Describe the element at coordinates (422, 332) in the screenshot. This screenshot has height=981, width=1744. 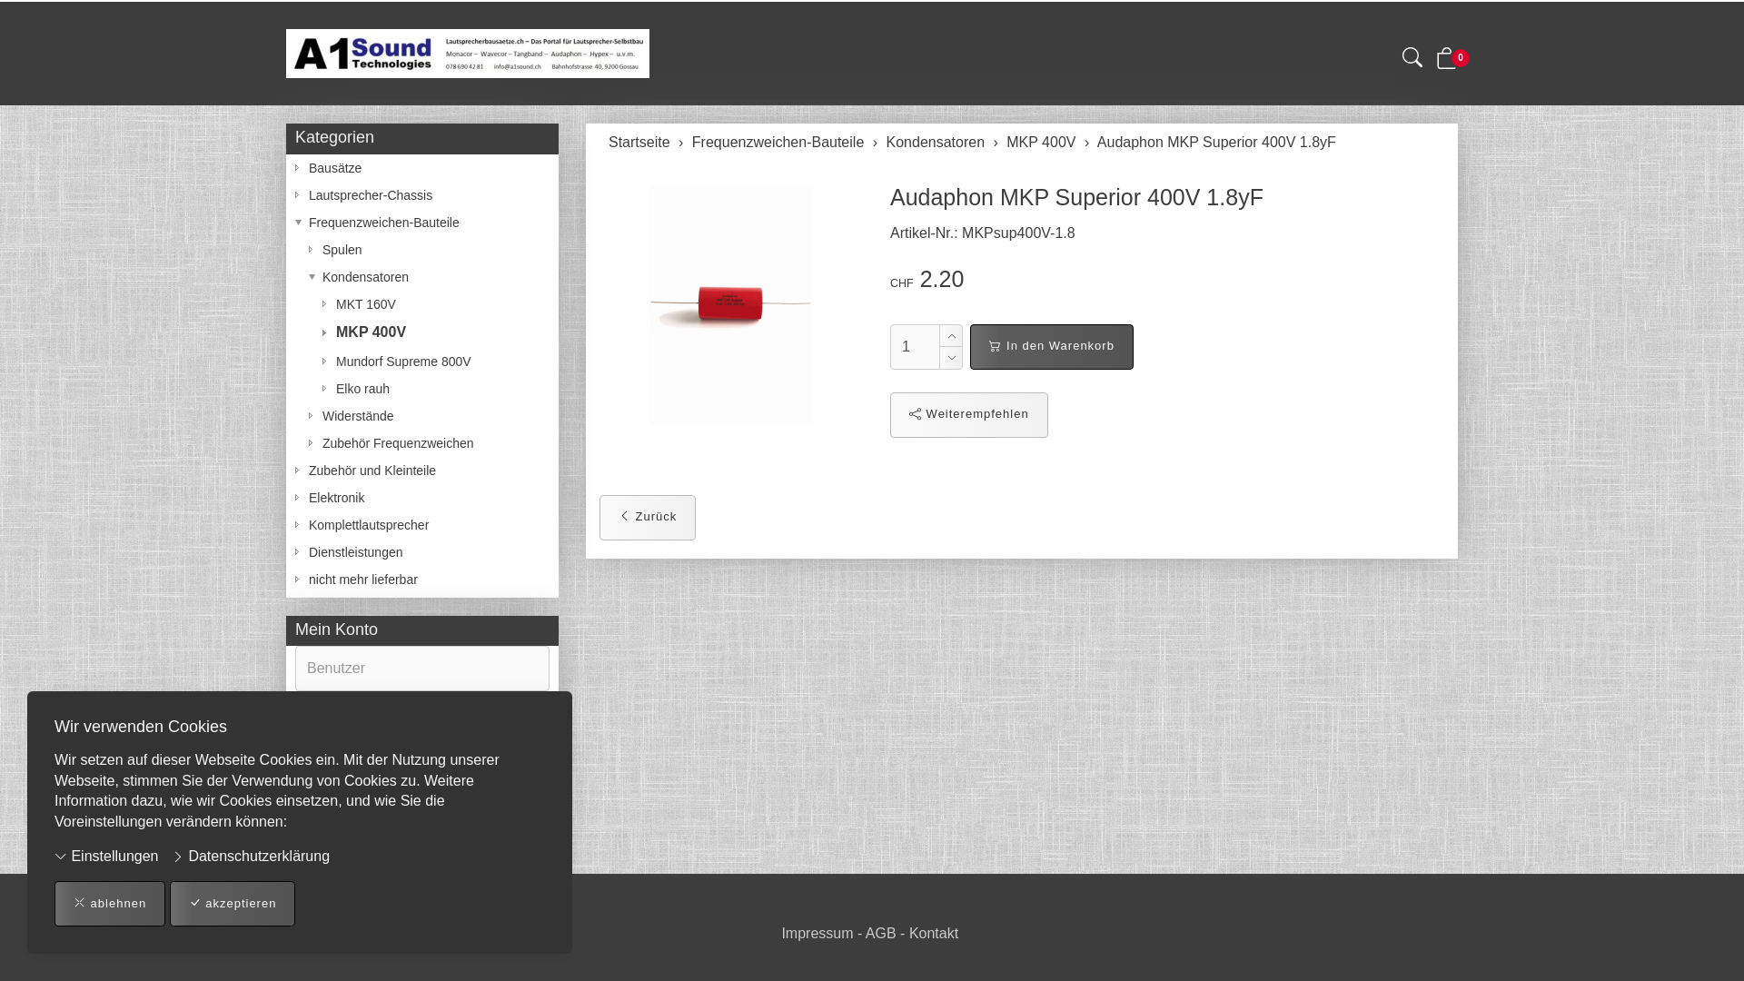
I see `MKP 400V` at that location.